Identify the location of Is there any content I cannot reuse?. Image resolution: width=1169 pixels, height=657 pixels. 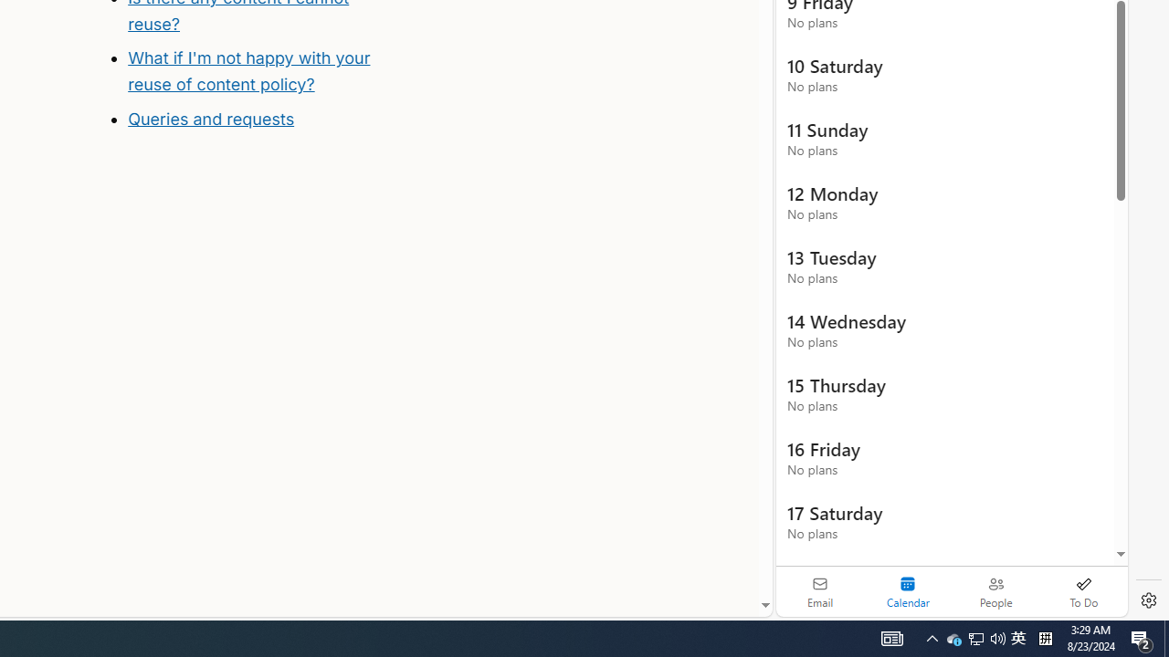
(272, 64).